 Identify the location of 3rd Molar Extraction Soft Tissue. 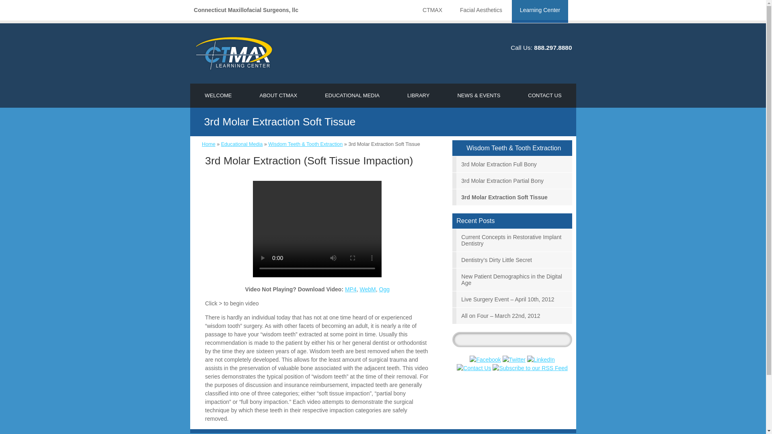
(512, 197).